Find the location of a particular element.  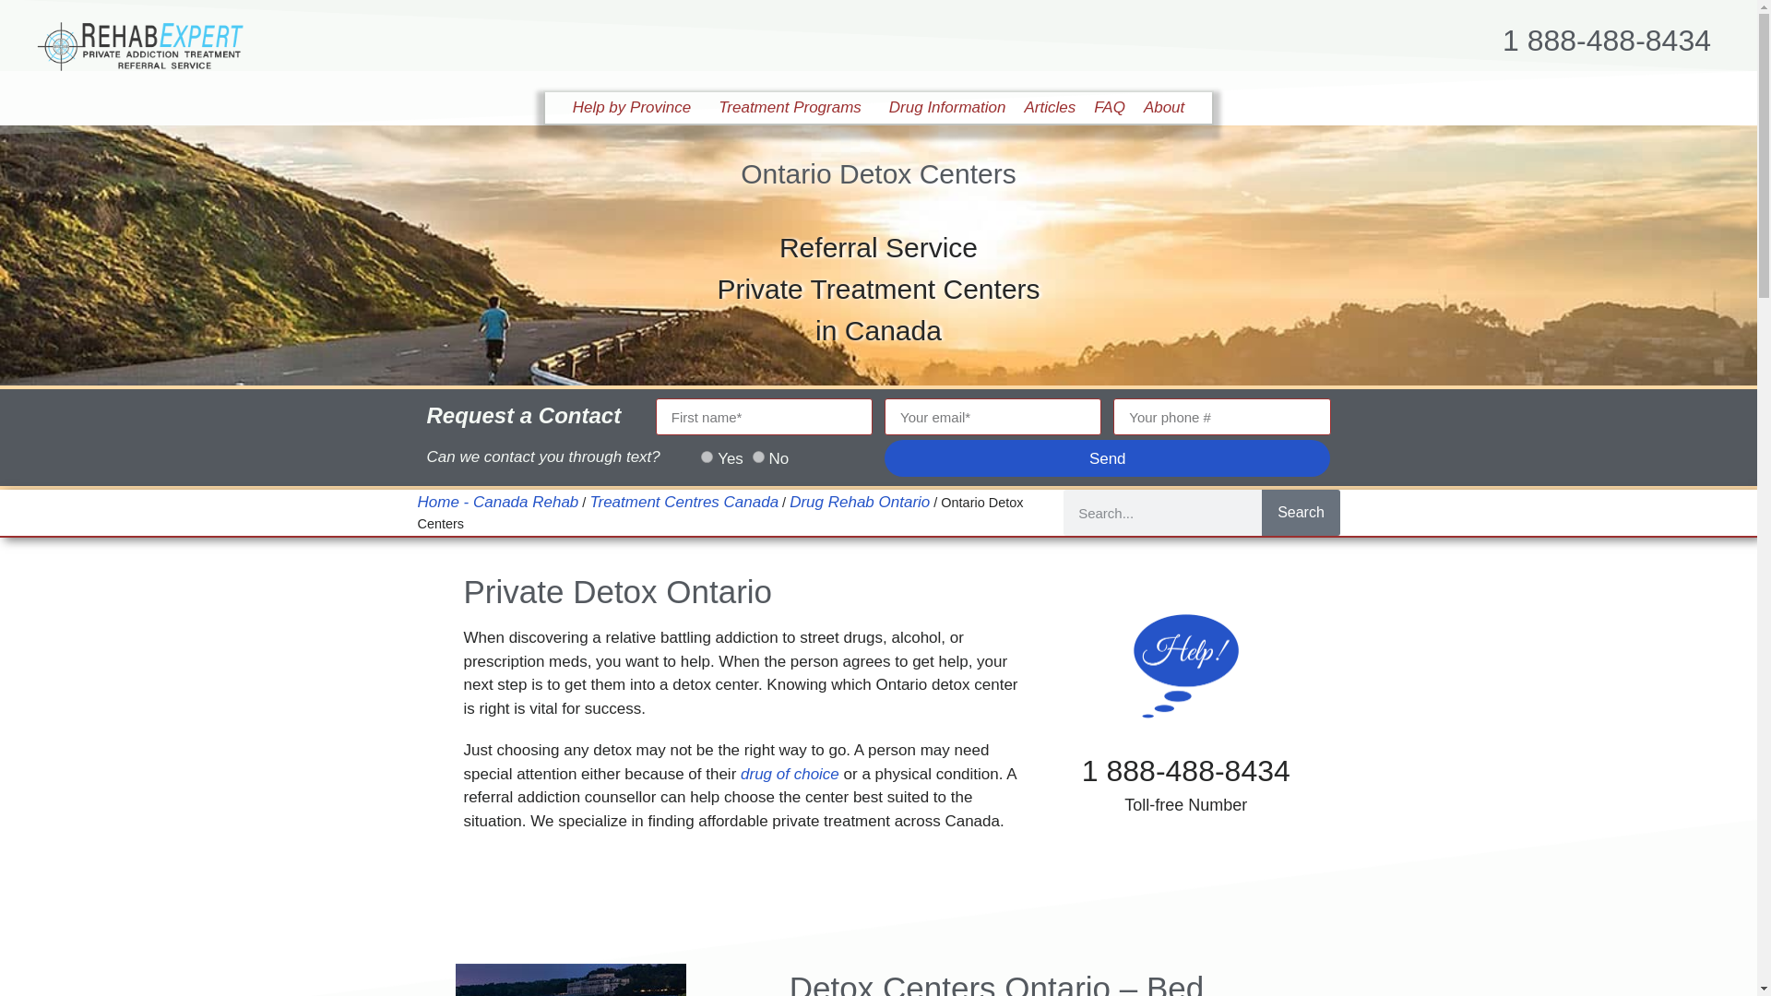

Yes is located at coordinates (707, 457).